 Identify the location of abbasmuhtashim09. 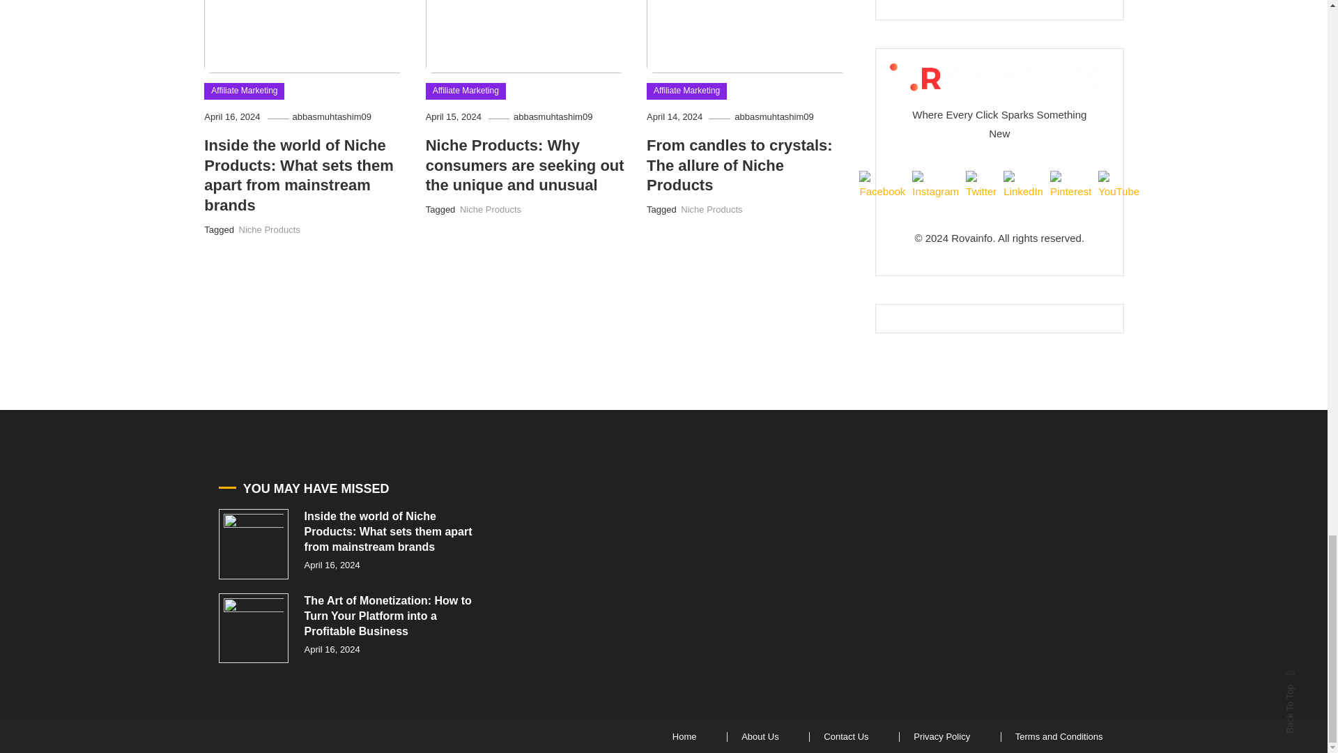
(332, 116).